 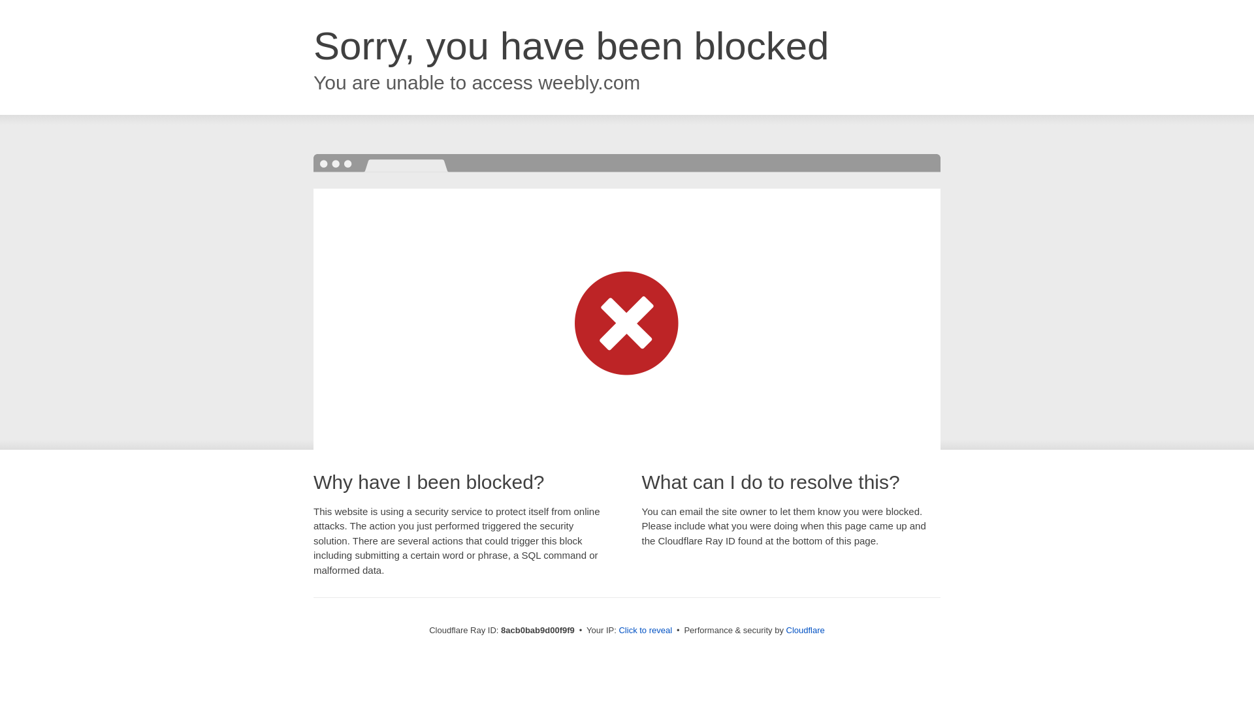 I want to click on Cloudflare, so click(x=805, y=630).